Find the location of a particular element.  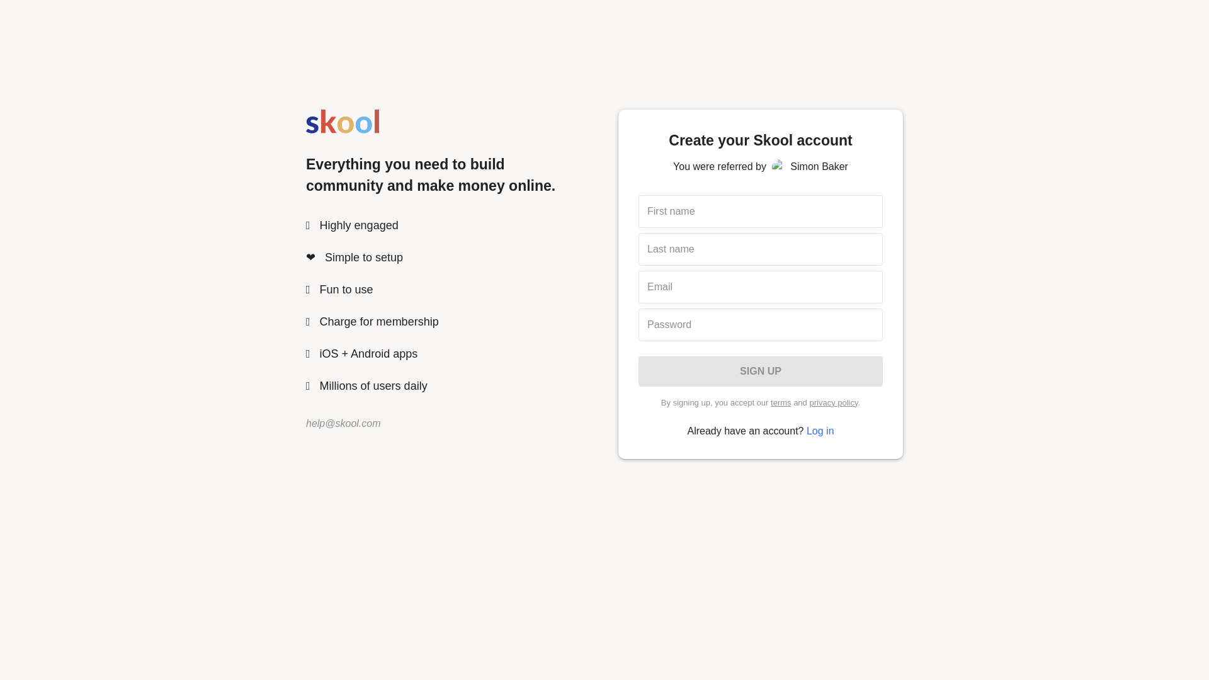

SIGN UP is located at coordinates (760, 371).